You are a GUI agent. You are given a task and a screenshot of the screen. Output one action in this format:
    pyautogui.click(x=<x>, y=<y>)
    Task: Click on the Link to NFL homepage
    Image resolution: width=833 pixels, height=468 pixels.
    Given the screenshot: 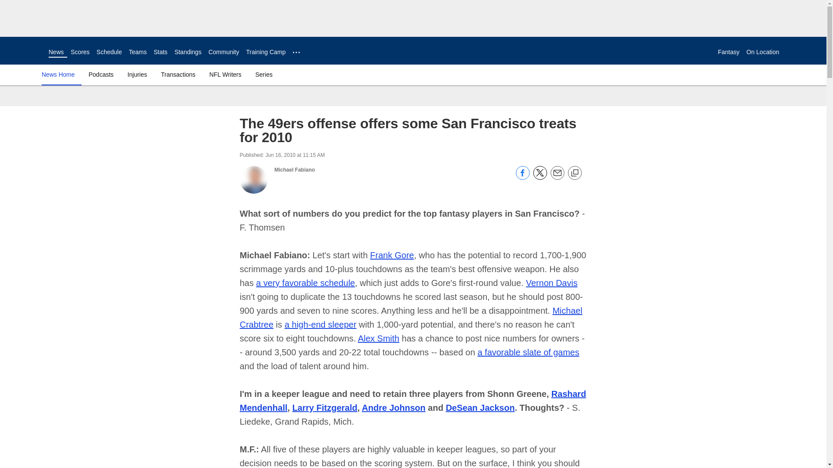 What is the action you would take?
    pyautogui.click(x=24, y=50)
    